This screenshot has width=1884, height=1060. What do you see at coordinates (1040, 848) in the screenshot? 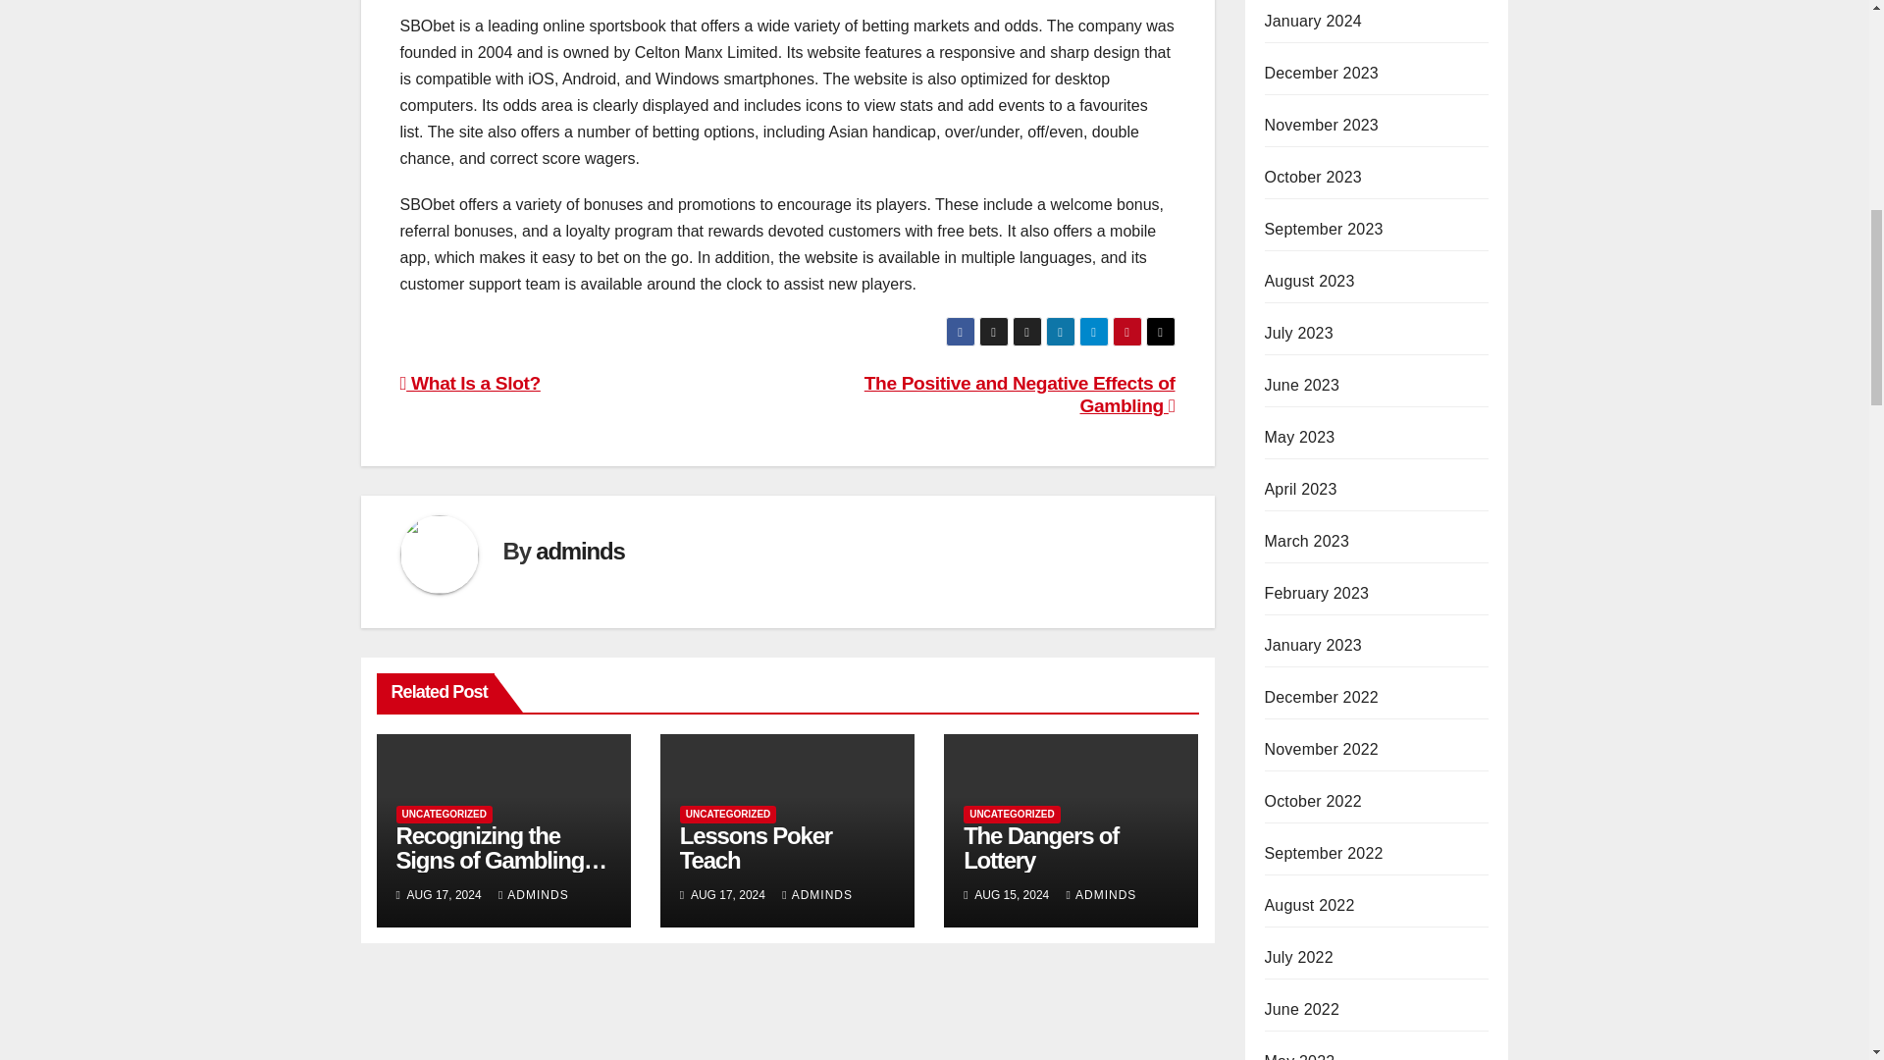
I see `Permalink to: The Dangers of Lottery` at bounding box center [1040, 848].